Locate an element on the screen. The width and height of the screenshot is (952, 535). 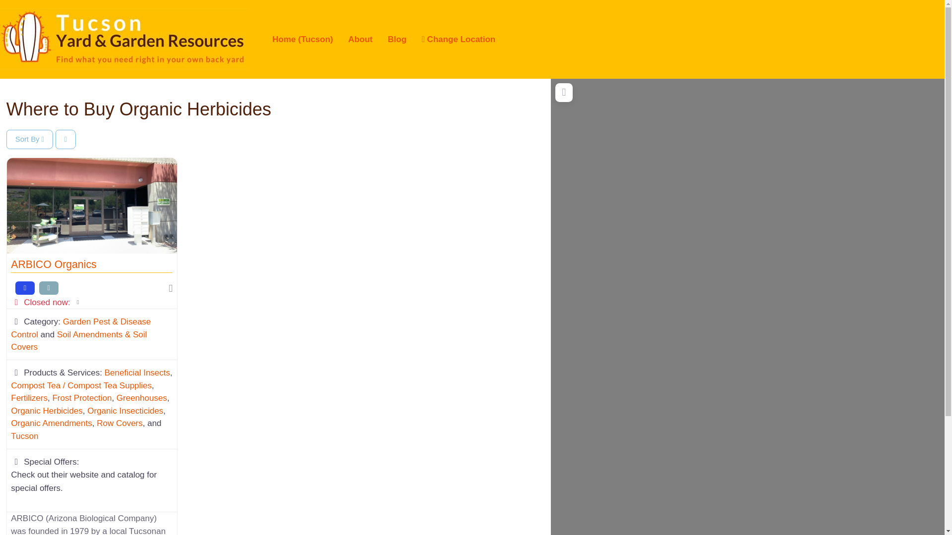
Organic Insecticides is located at coordinates (125, 411).